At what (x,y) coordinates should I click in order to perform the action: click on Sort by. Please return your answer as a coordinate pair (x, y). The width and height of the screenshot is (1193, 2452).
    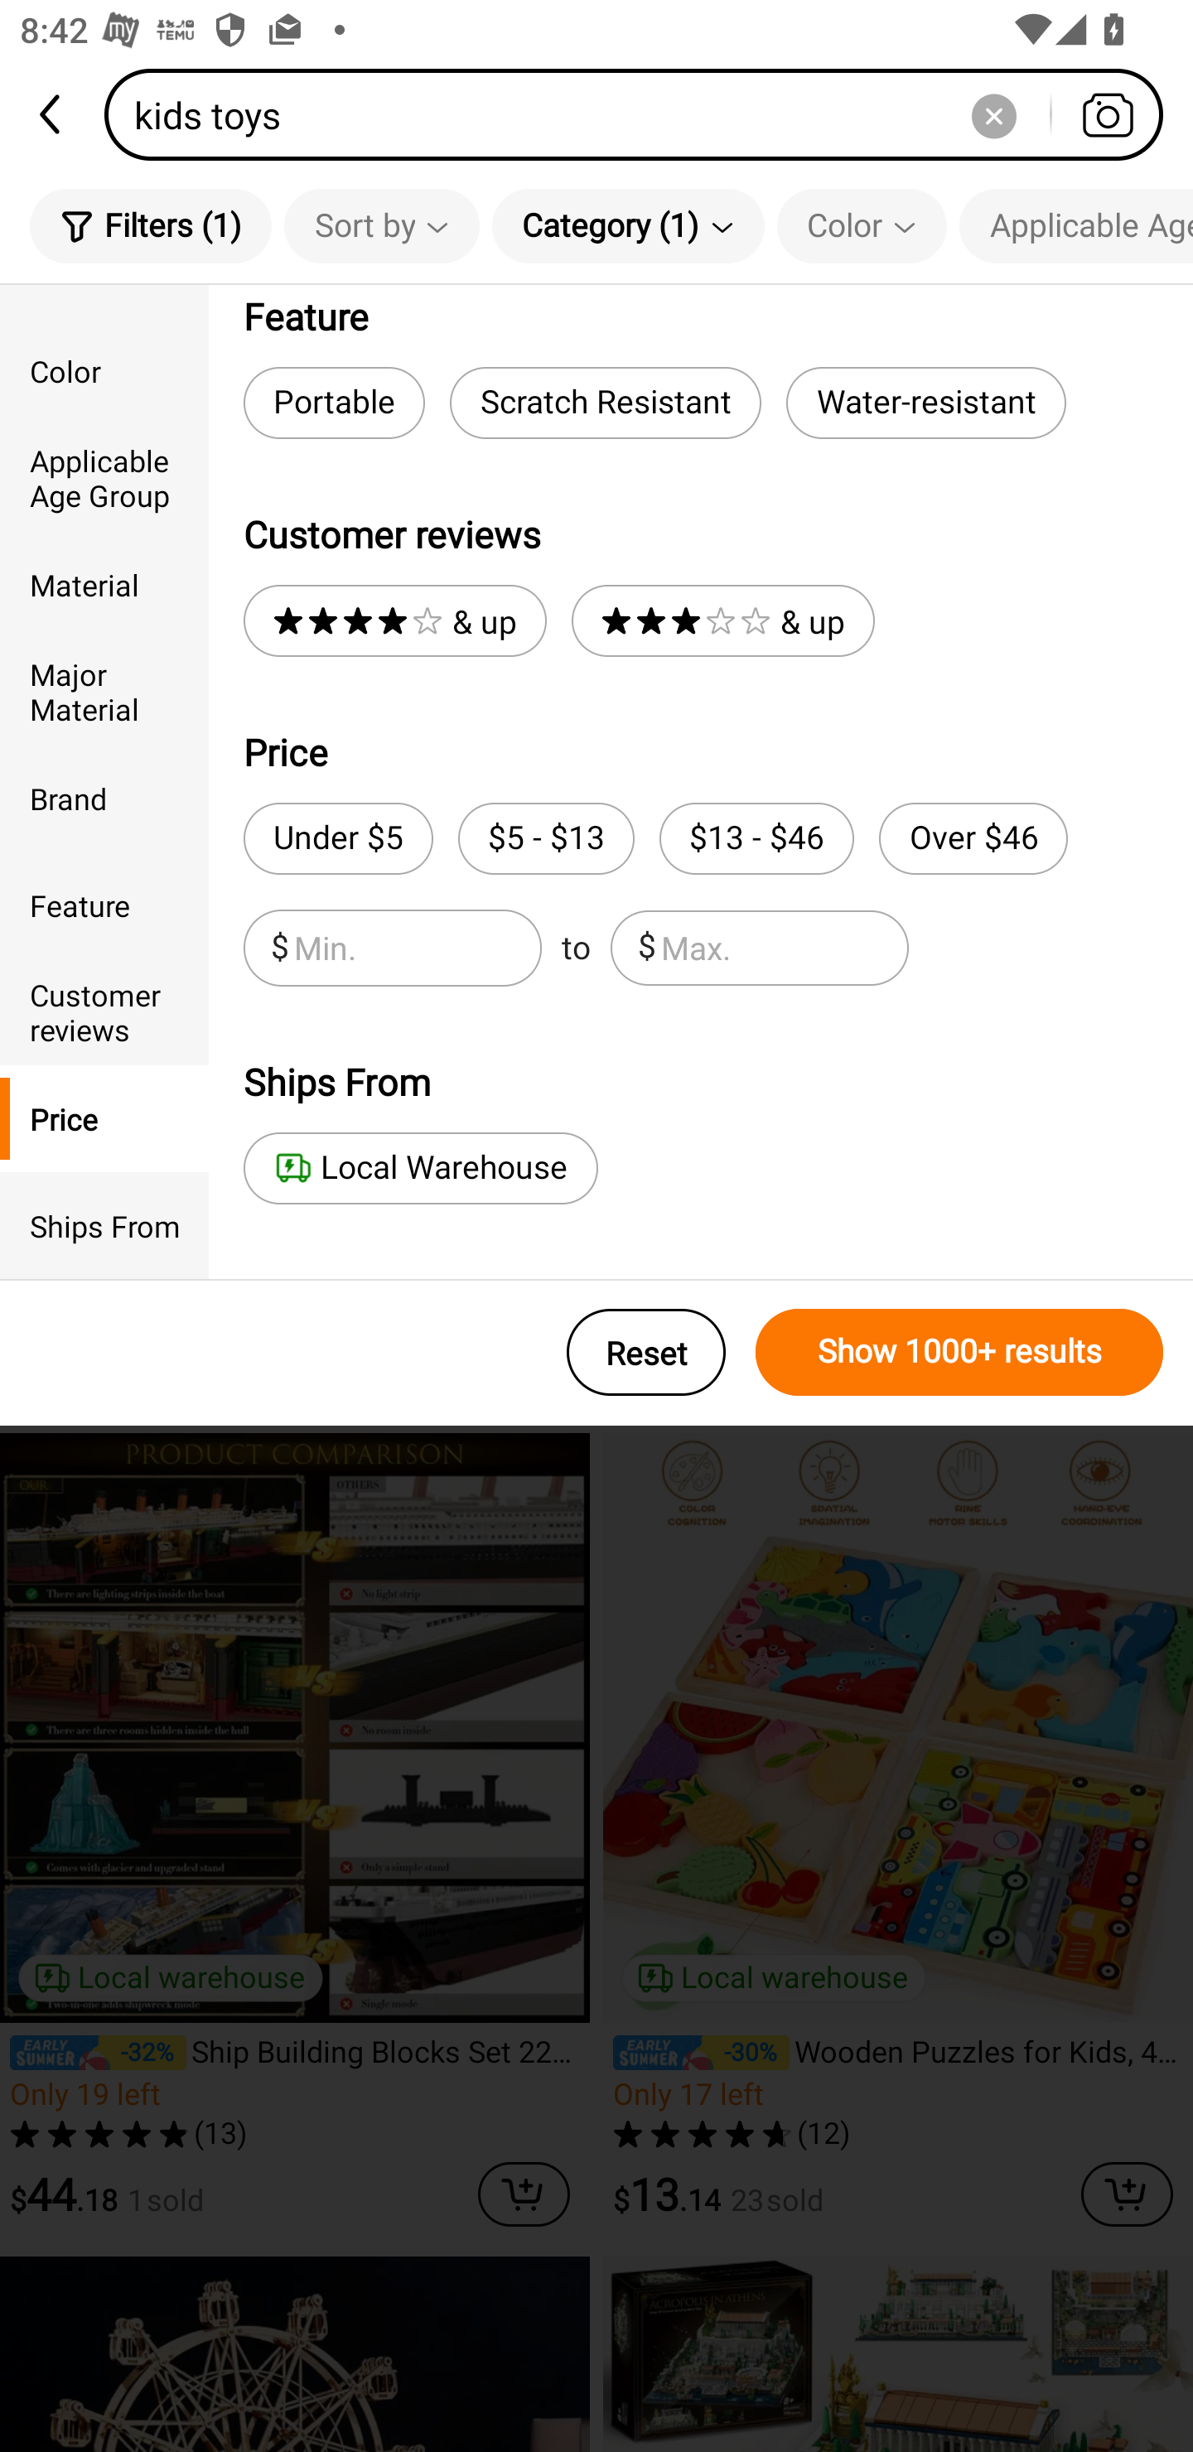
    Looking at the image, I should click on (381, 225).